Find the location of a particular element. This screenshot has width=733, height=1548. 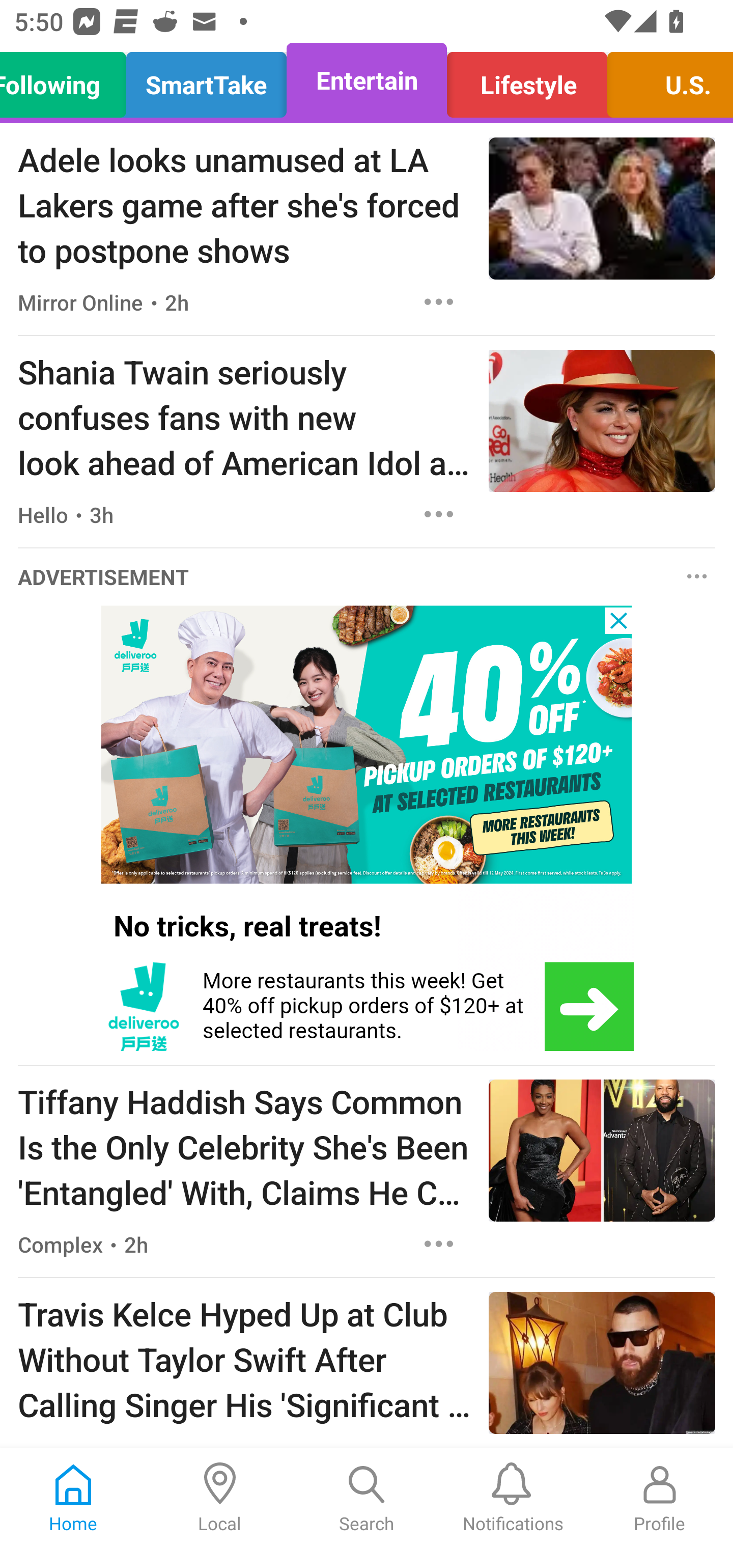

Entertain is located at coordinates (366, 80).